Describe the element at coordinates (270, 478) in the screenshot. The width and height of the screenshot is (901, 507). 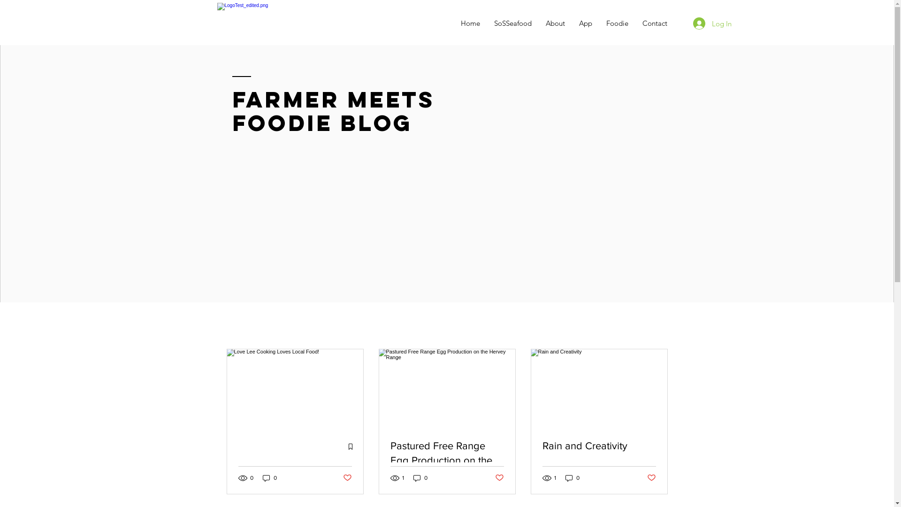
I see `0` at that location.